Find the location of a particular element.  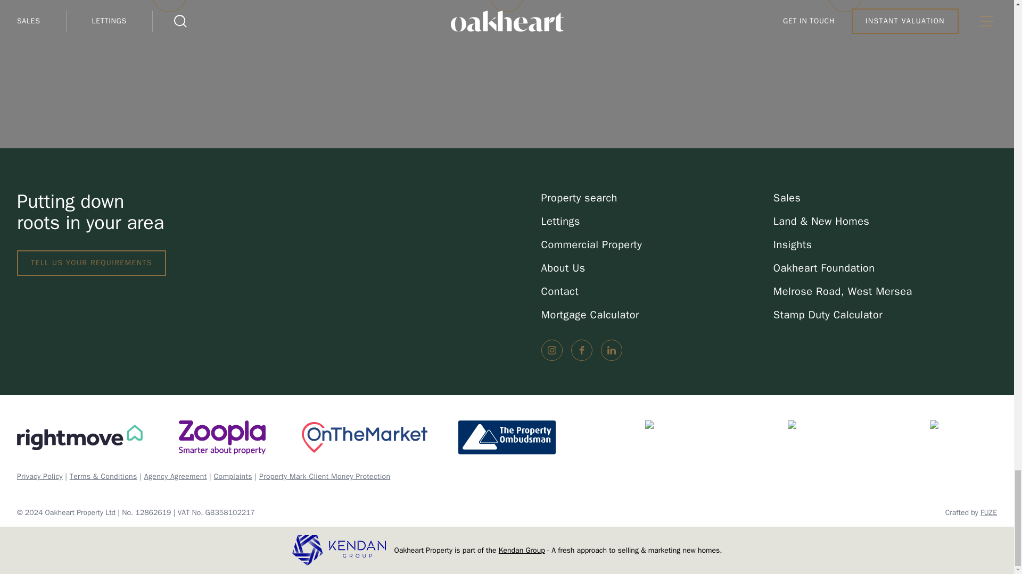

About Us is located at coordinates (653, 268).